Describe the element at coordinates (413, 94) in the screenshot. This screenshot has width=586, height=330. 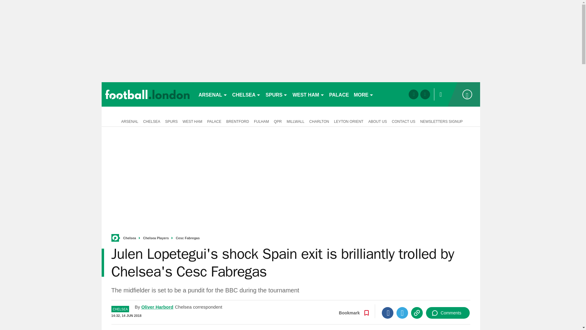
I see `facebook` at that location.